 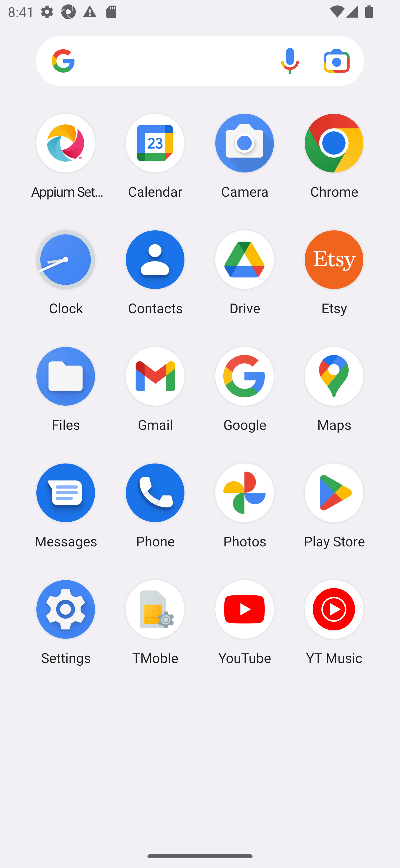 I want to click on Chrome, so click(x=334, y=156).